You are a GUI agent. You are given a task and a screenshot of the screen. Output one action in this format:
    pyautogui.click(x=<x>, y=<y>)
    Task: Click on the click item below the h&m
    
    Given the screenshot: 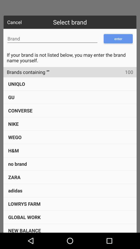 What is the action you would take?
    pyautogui.click(x=17, y=164)
    